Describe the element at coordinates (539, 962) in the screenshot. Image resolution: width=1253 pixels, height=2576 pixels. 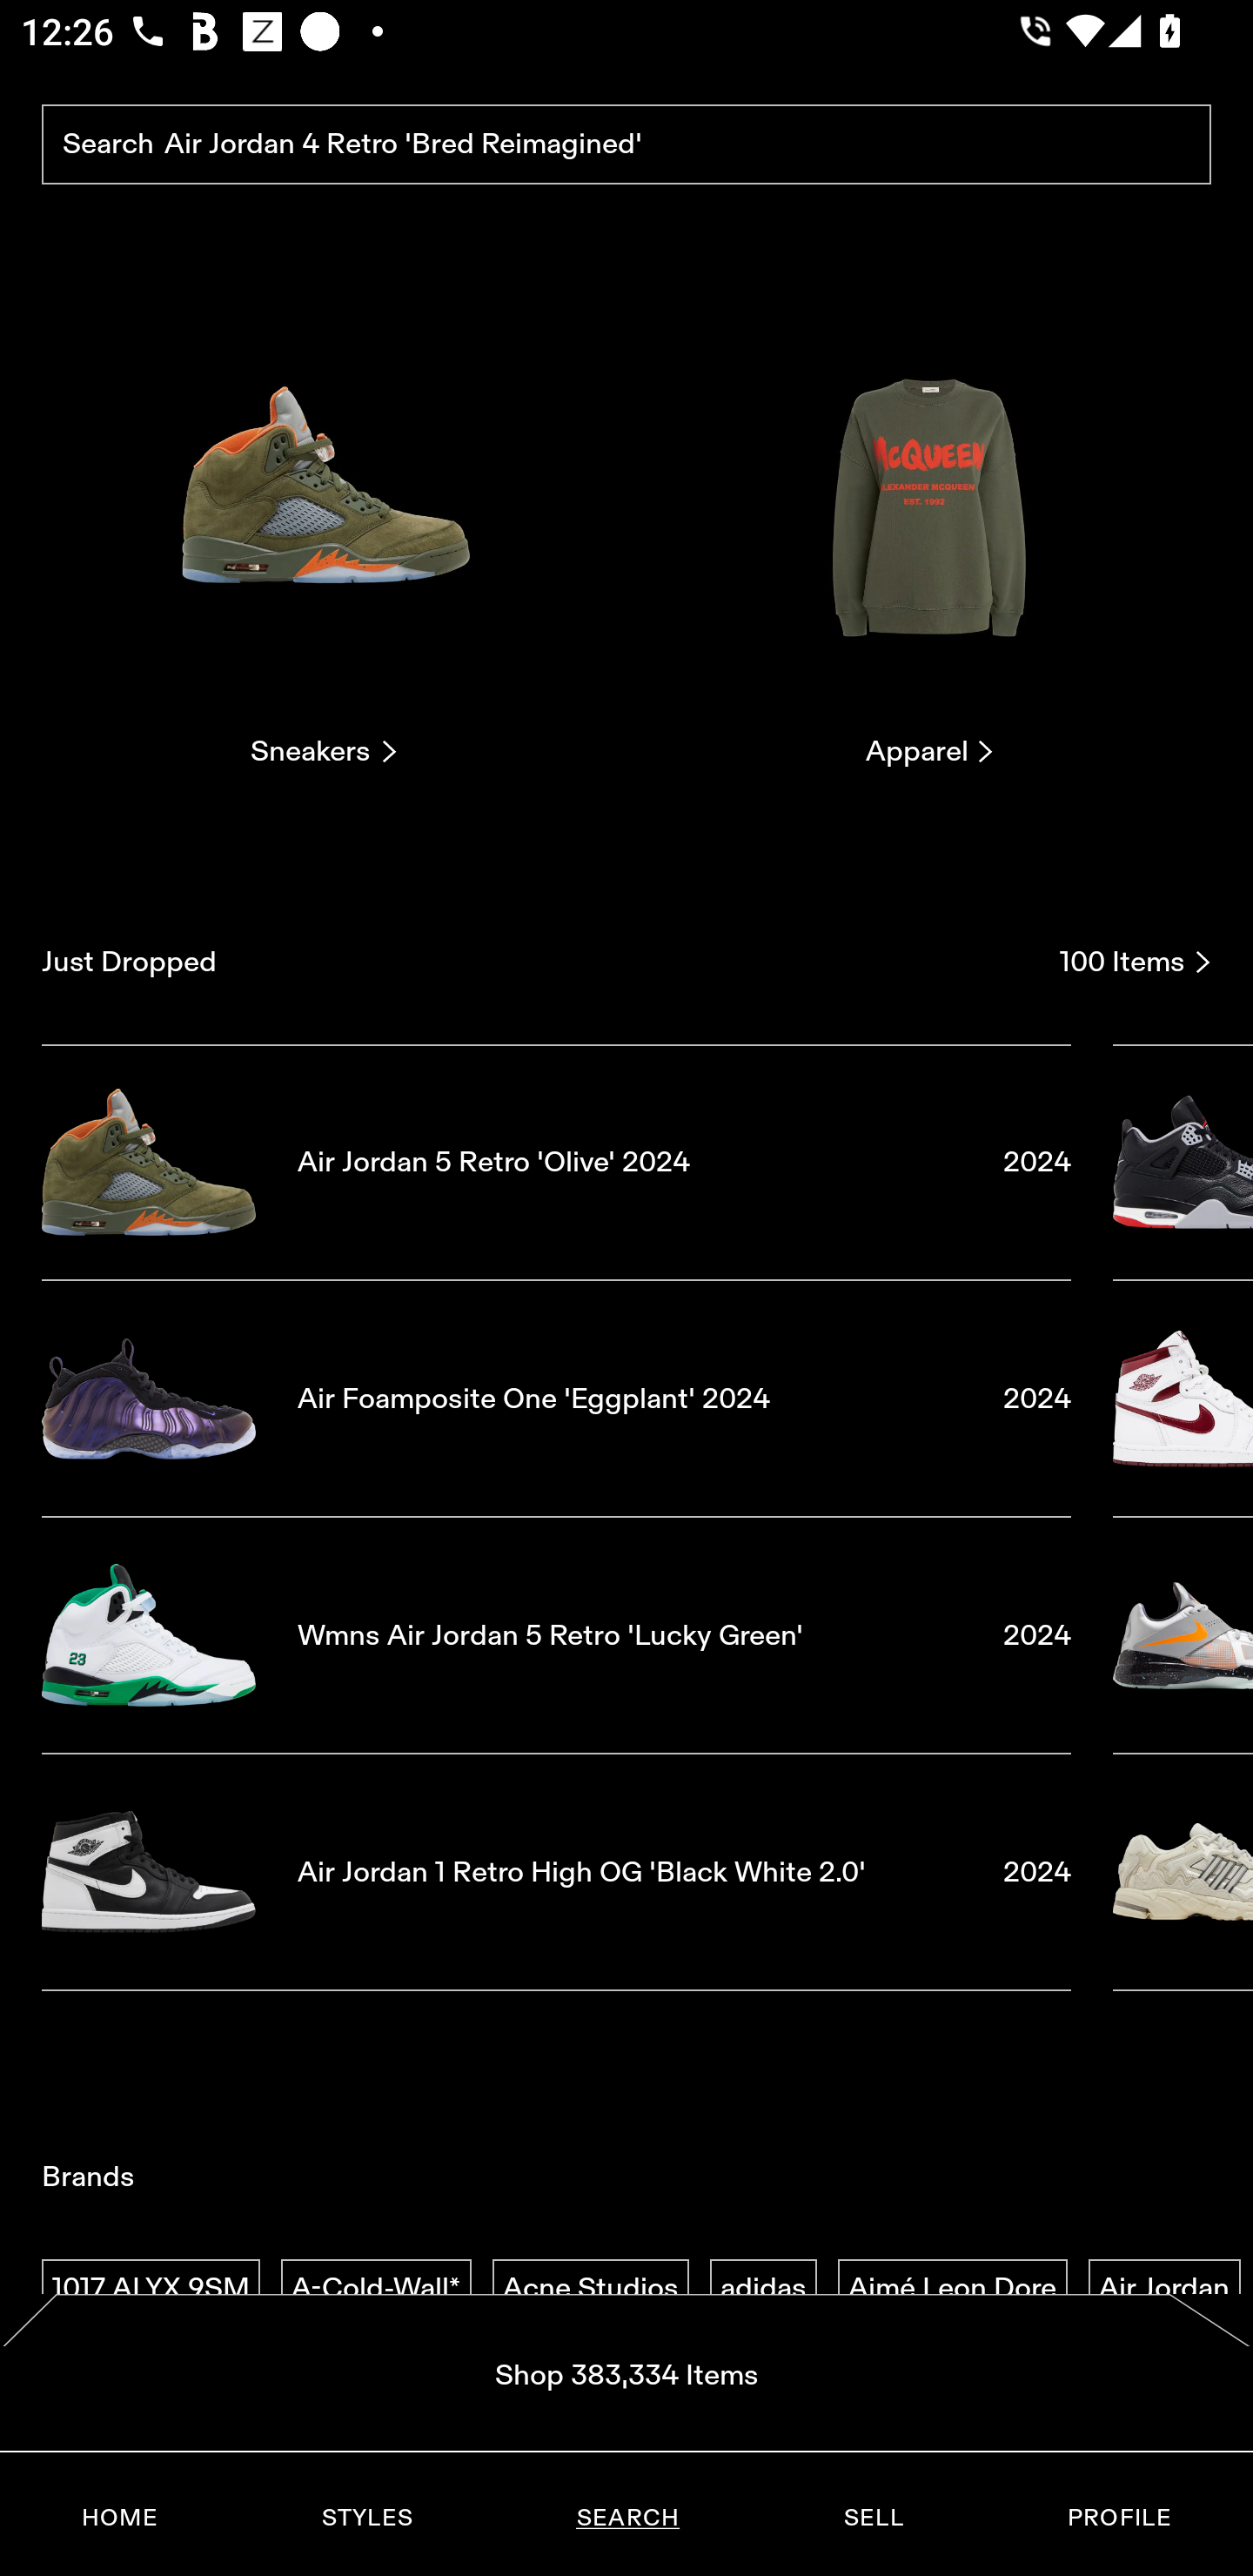
I see `Just Dropped` at that location.